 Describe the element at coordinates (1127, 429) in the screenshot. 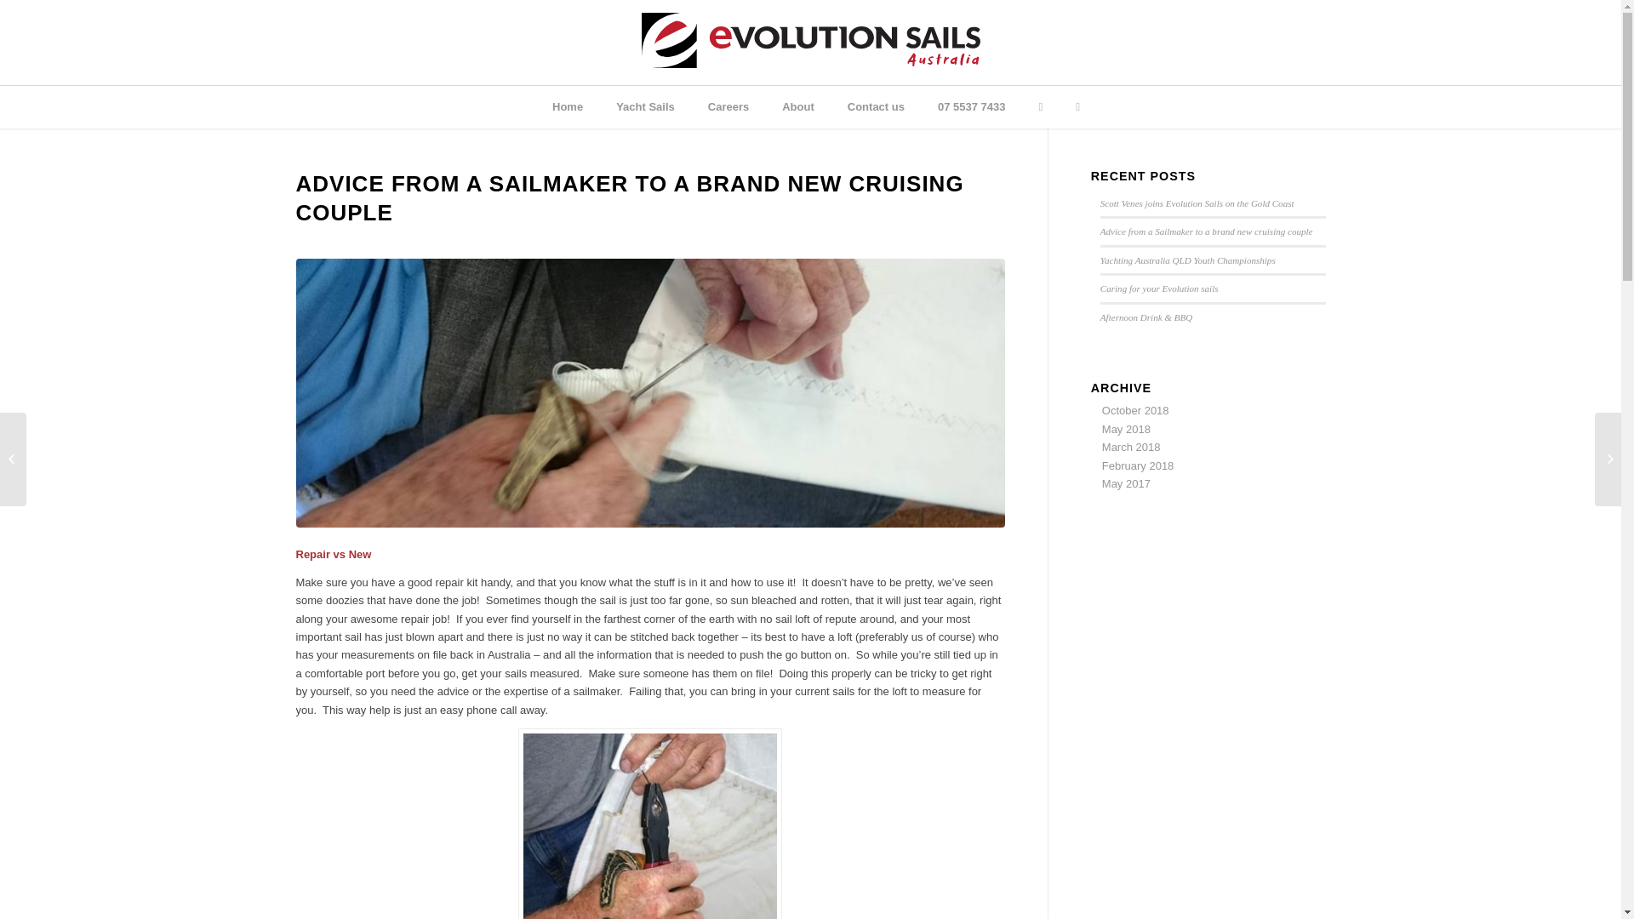

I see `May 2018` at that location.